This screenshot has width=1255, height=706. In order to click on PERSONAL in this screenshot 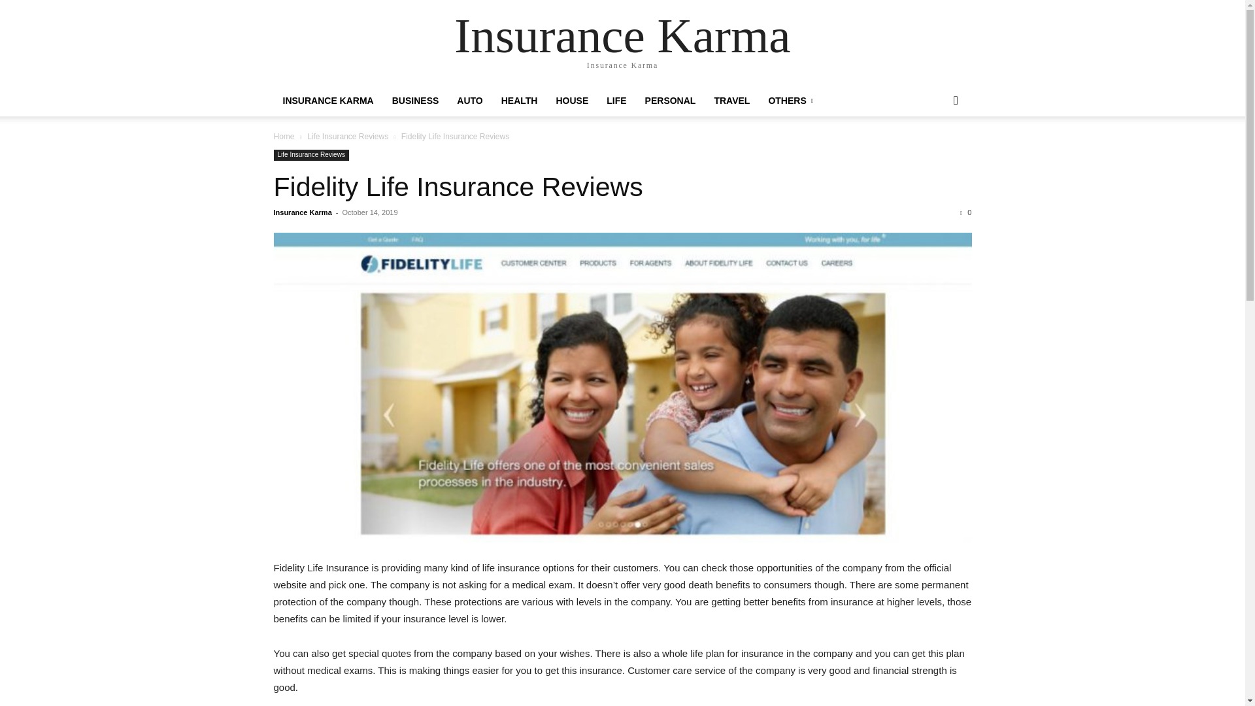, I will do `click(671, 101)`.